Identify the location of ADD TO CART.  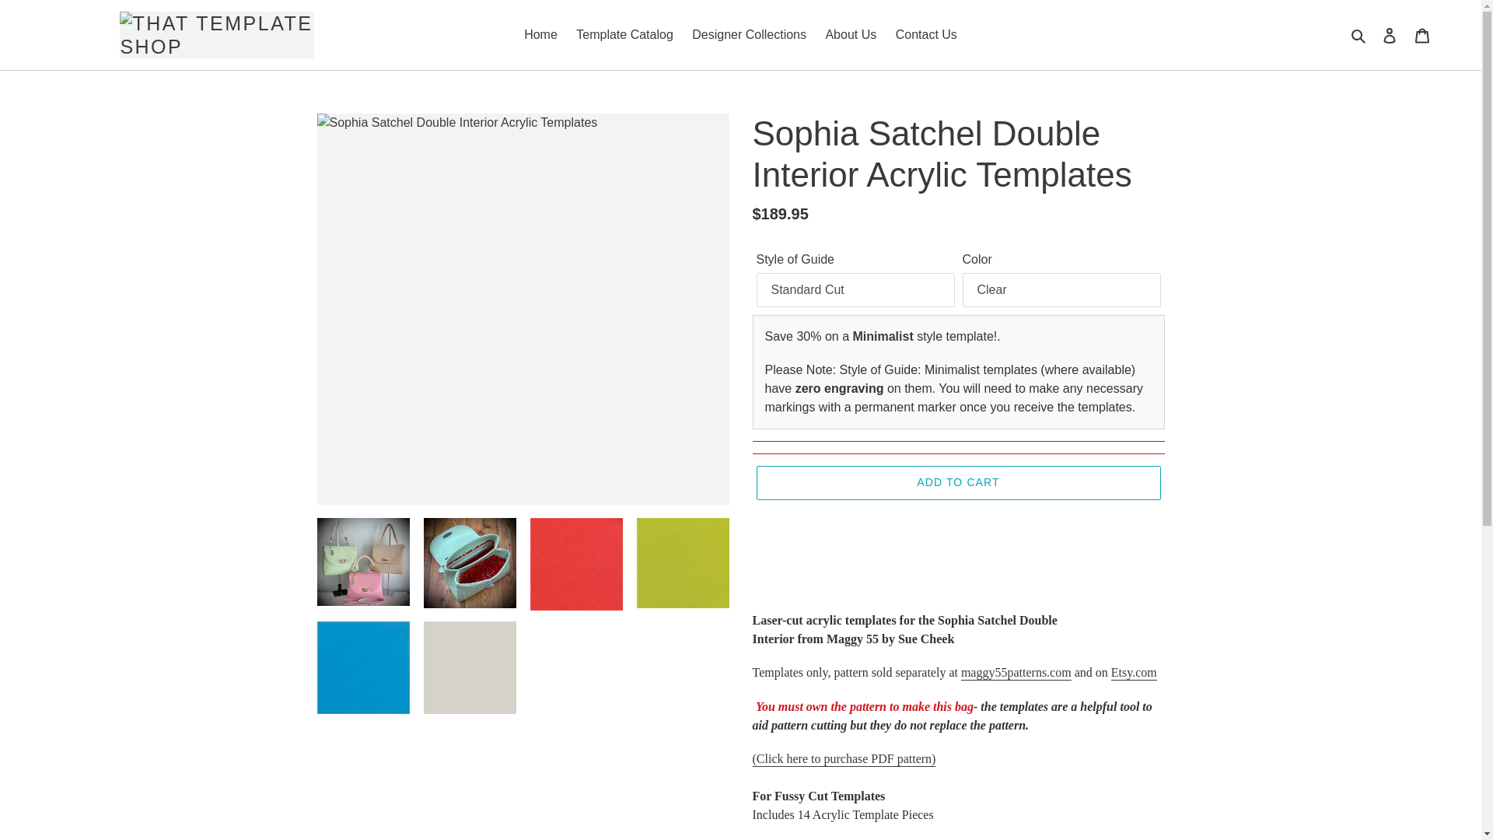
(957, 482).